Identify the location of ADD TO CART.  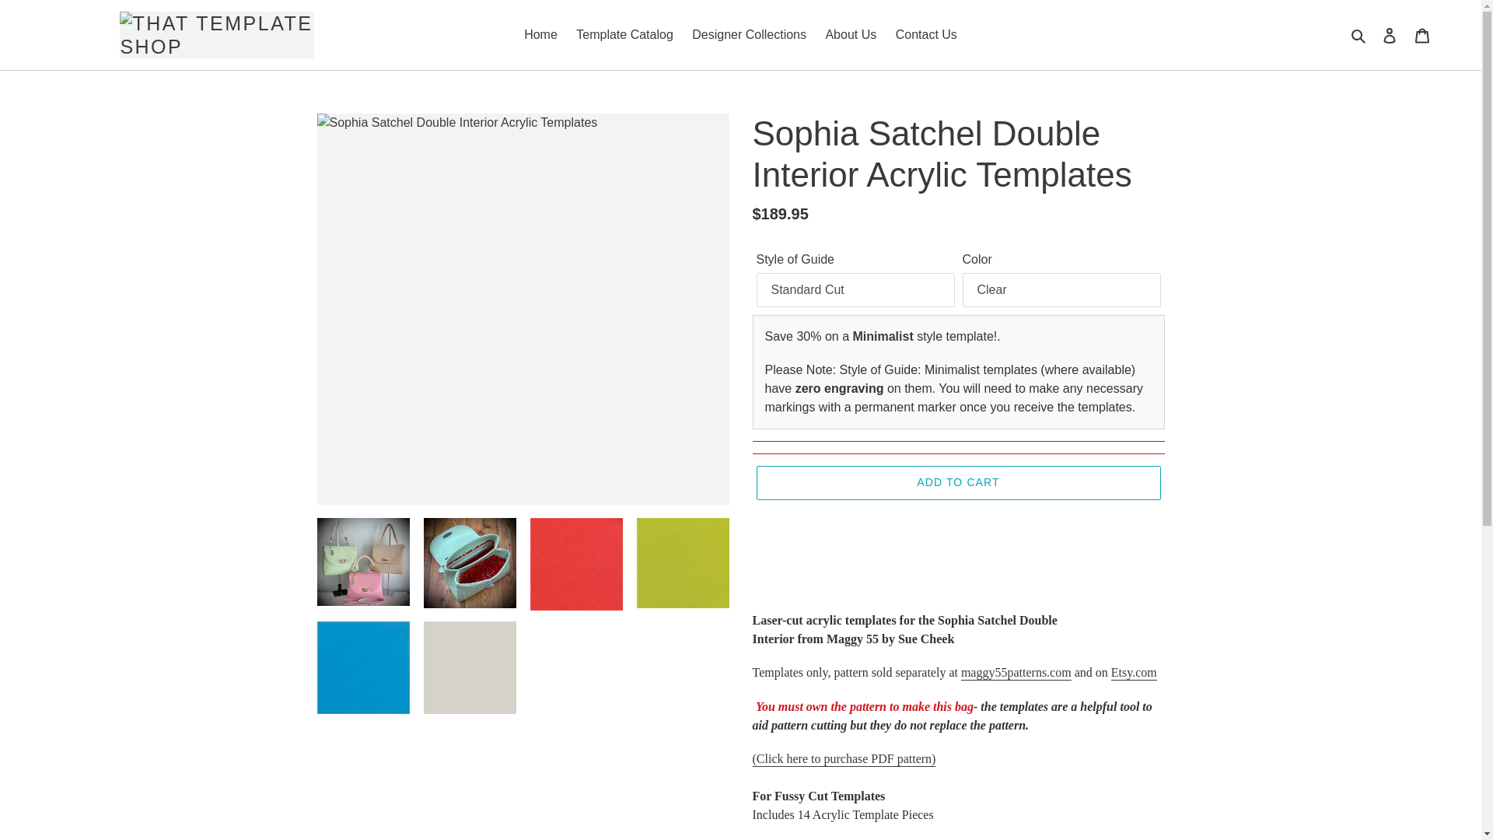
(957, 482).